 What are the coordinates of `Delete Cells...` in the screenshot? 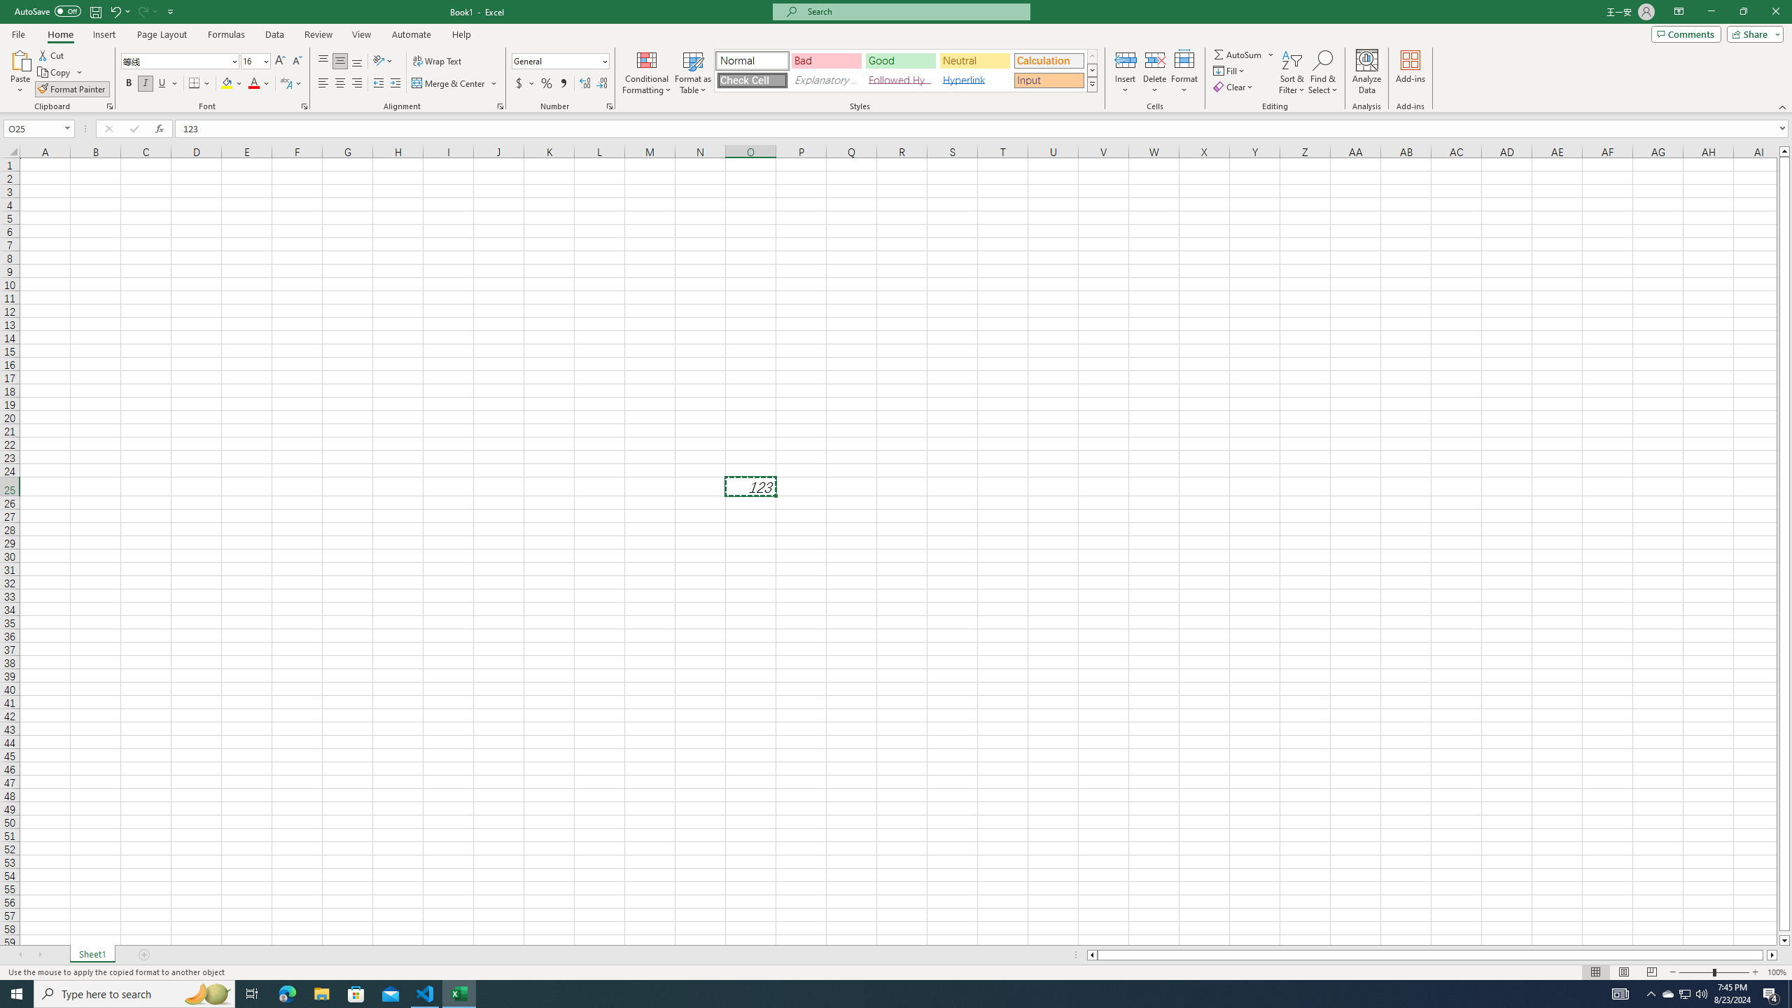 It's located at (1155, 59).